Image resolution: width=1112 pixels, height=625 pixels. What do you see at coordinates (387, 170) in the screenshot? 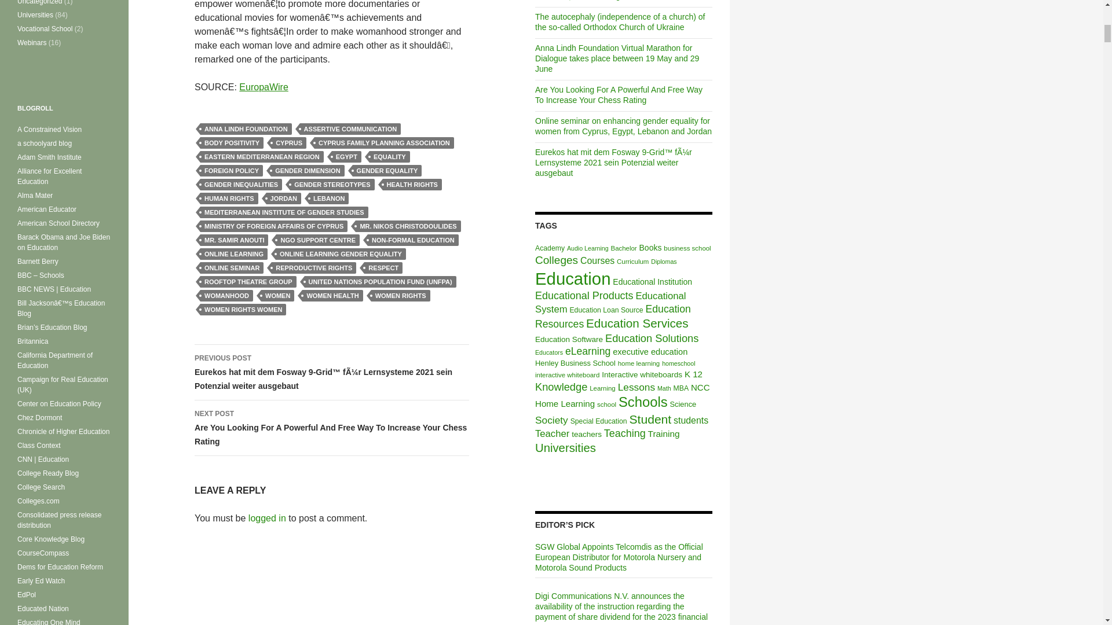
I see `GENDER EQUALITY` at bounding box center [387, 170].